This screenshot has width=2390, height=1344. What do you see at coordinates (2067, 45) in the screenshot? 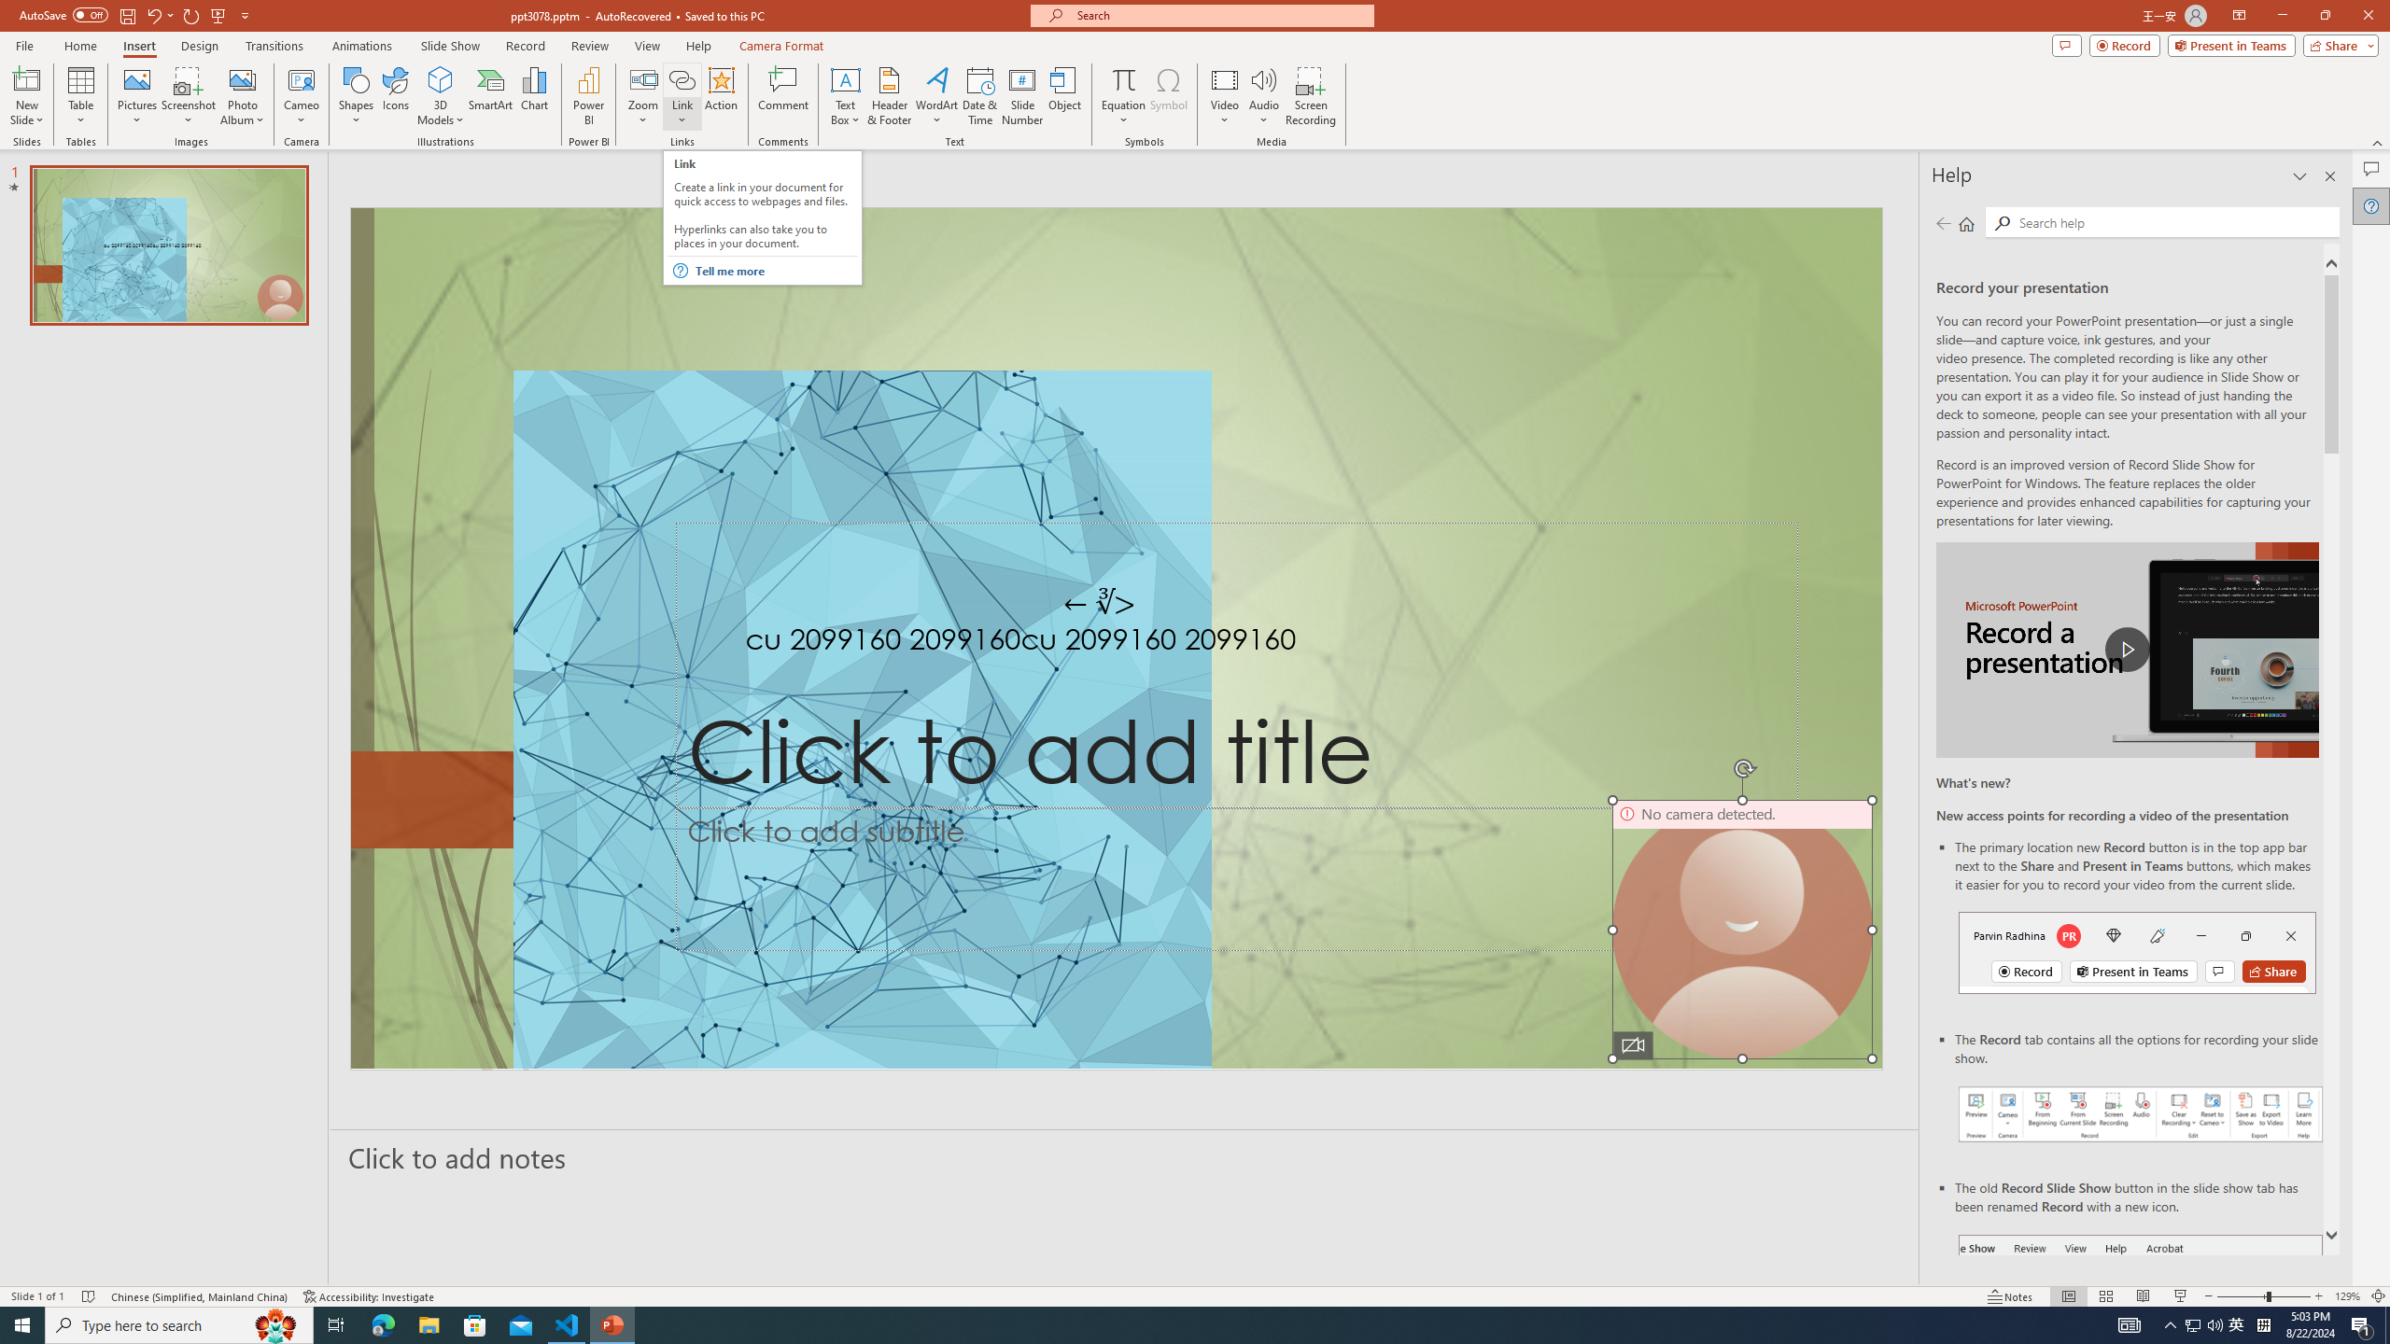
I see `Comments` at bounding box center [2067, 45].